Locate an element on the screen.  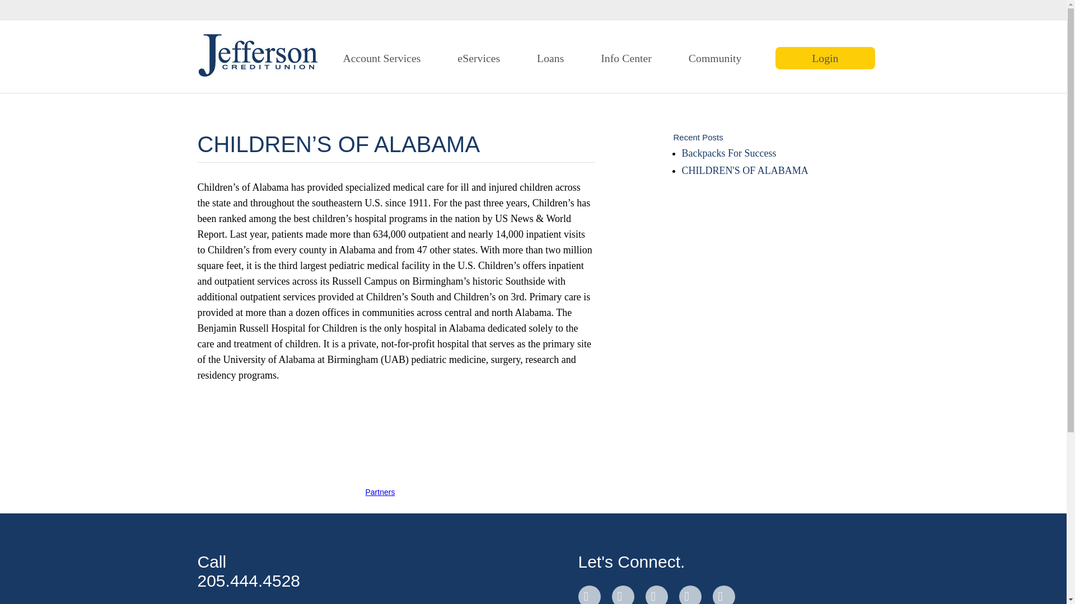
Info Center is located at coordinates (626, 57).